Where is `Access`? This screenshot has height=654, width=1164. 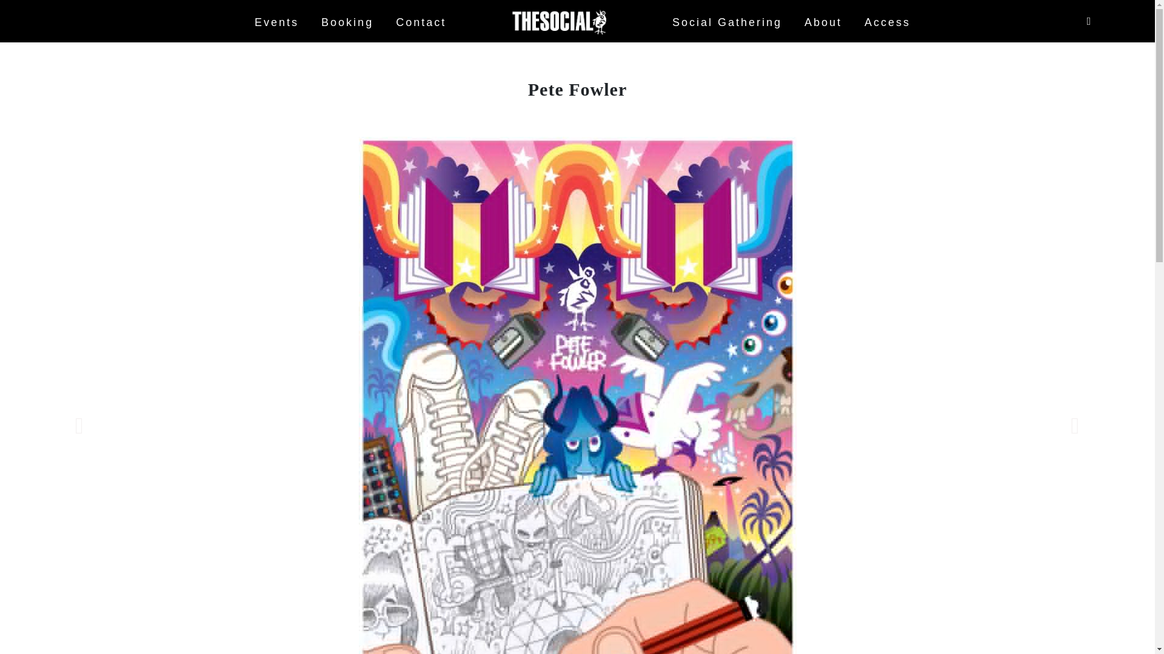
Access is located at coordinates (888, 22).